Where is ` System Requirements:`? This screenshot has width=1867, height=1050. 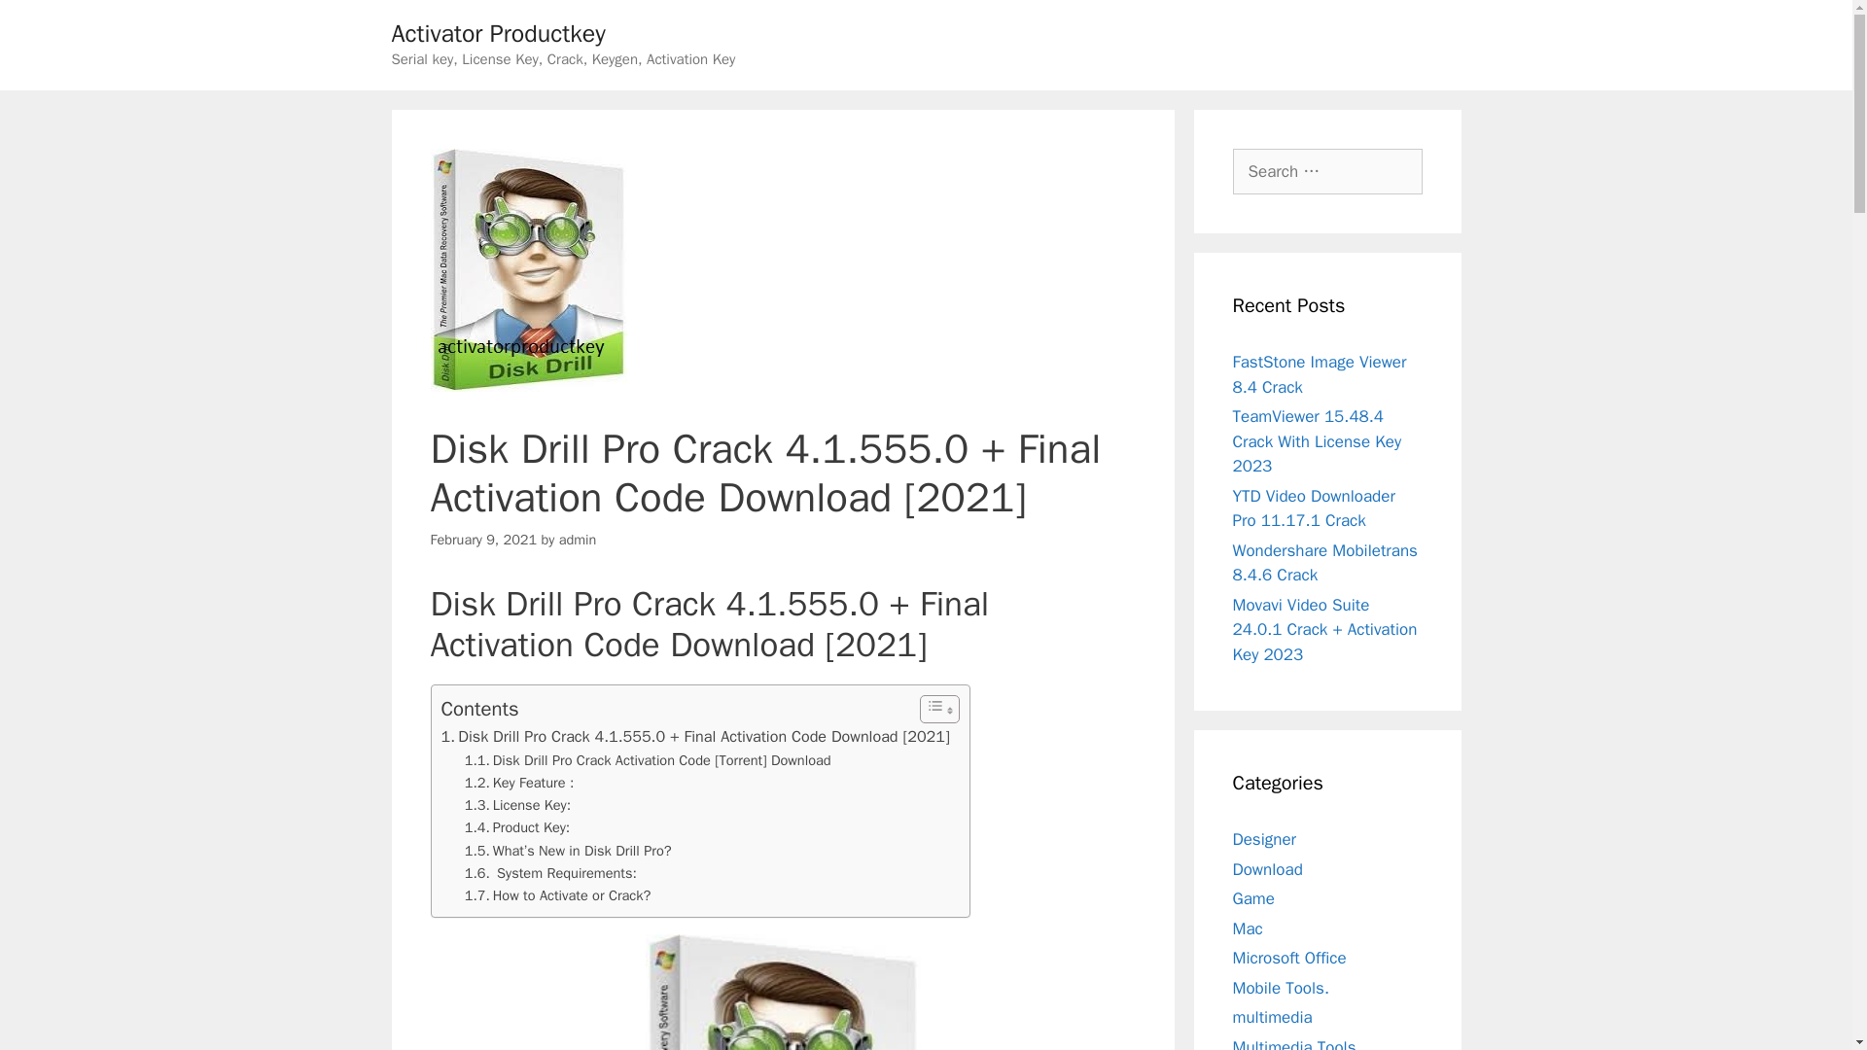
 System Requirements: is located at coordinates (550, 873).